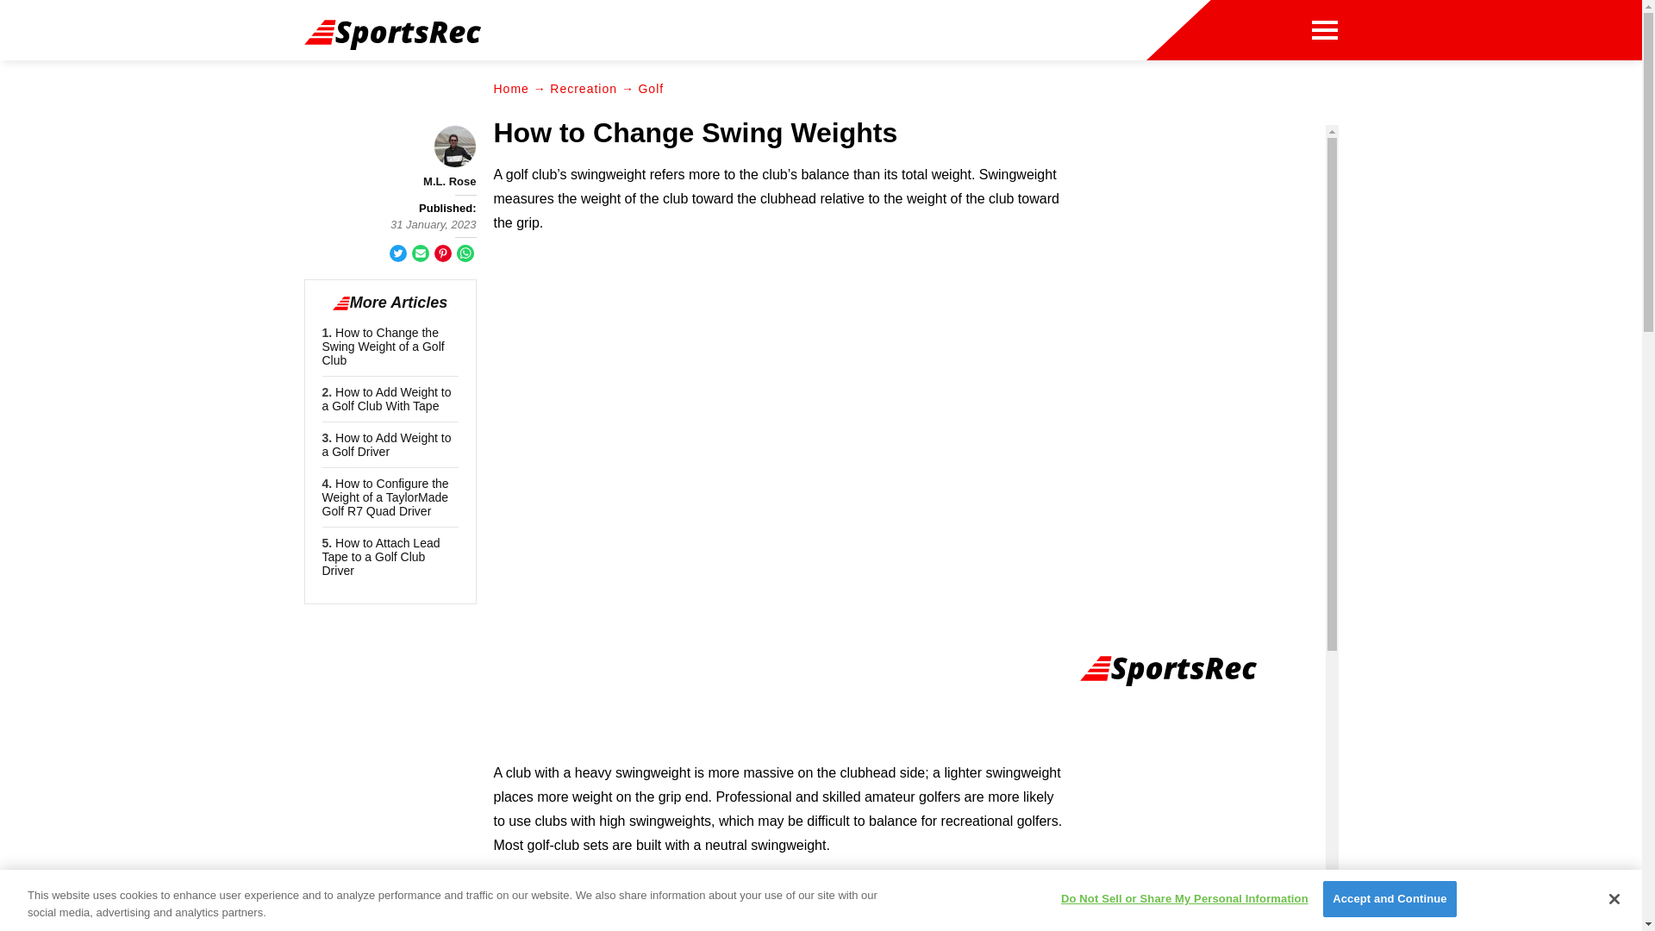 The image size is (1655, 931). Describe the element at coordinates (583, 89) in the screenshot. I see `Recreation` at that location.